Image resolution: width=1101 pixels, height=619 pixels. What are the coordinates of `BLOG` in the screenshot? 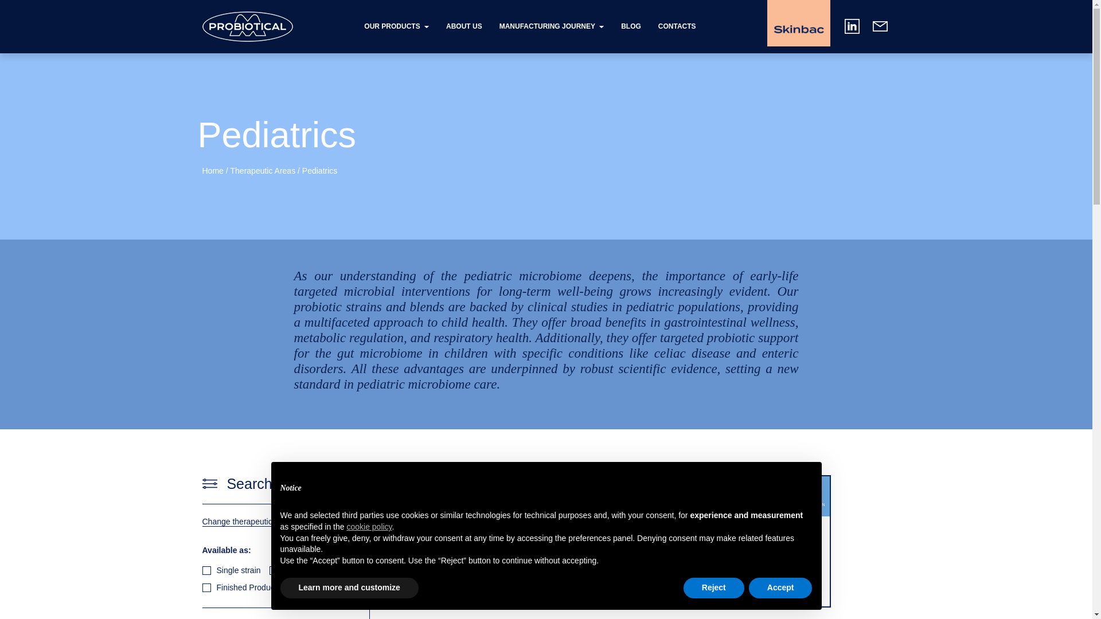 It's located at (631, 26).